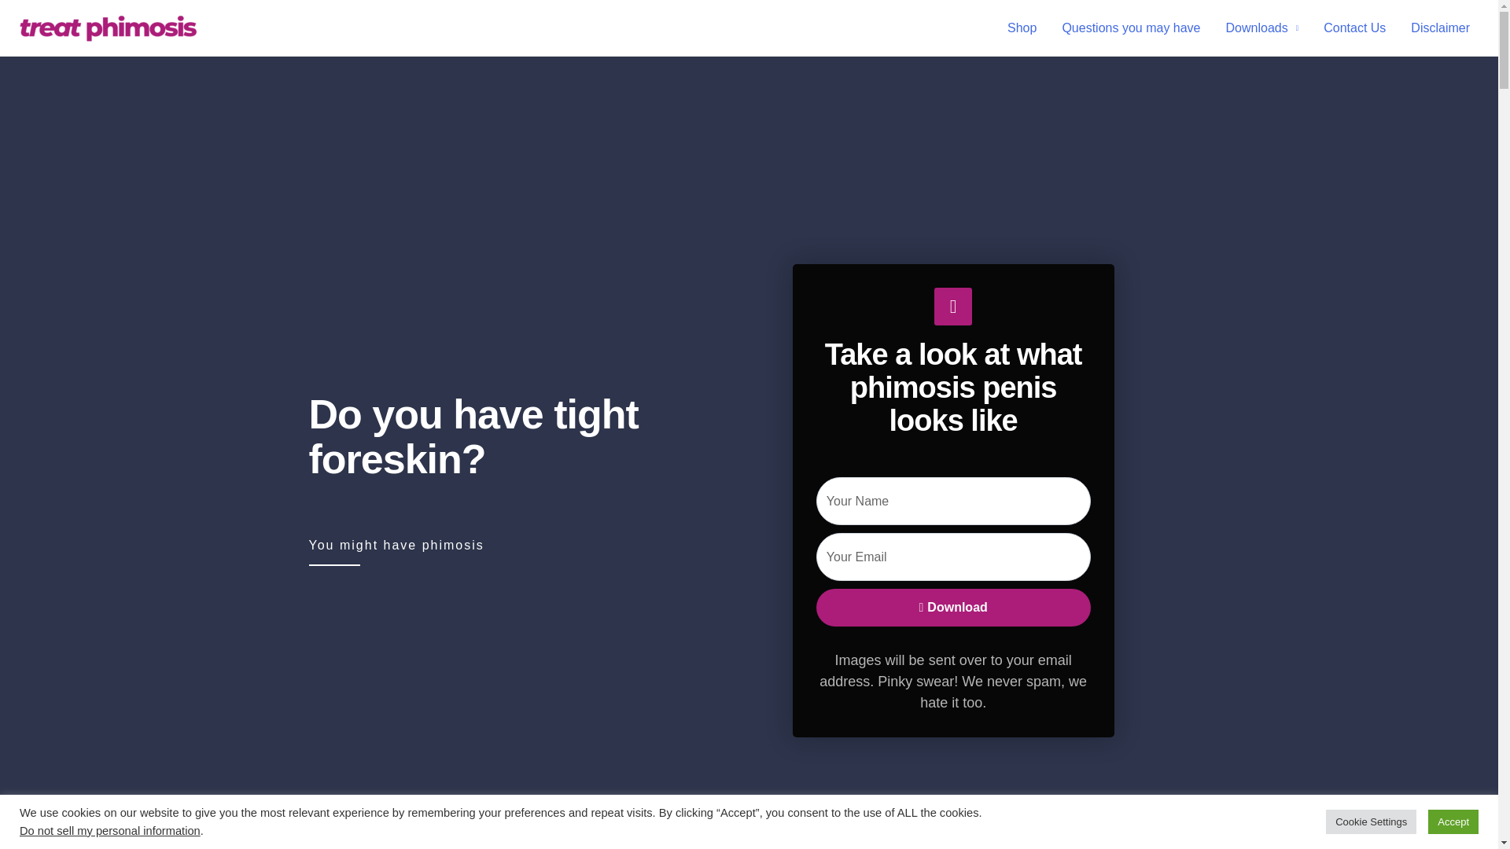 Image resolution: width=1510 pixels, height=849 pixels. Describe the element at coordinates (1440, 28) in the screenshot. I see `Disclaimer` at that location.